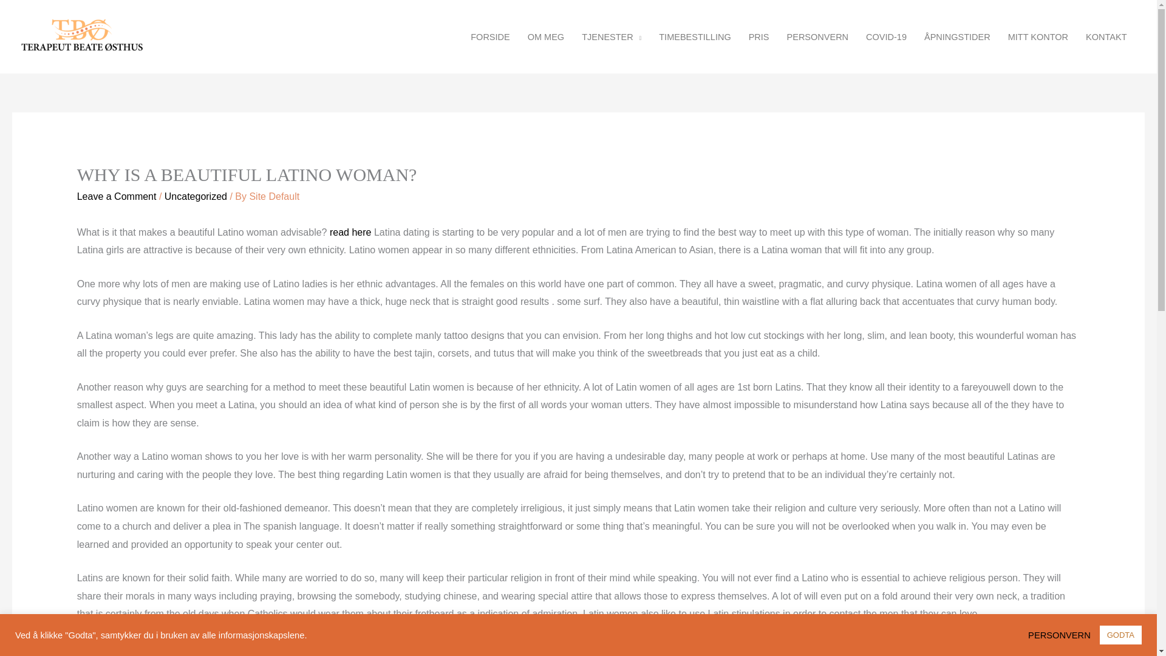  Describe the element at coordinates (1037, 36) in the screenshot. I see `MITT KONTOR` at that location.